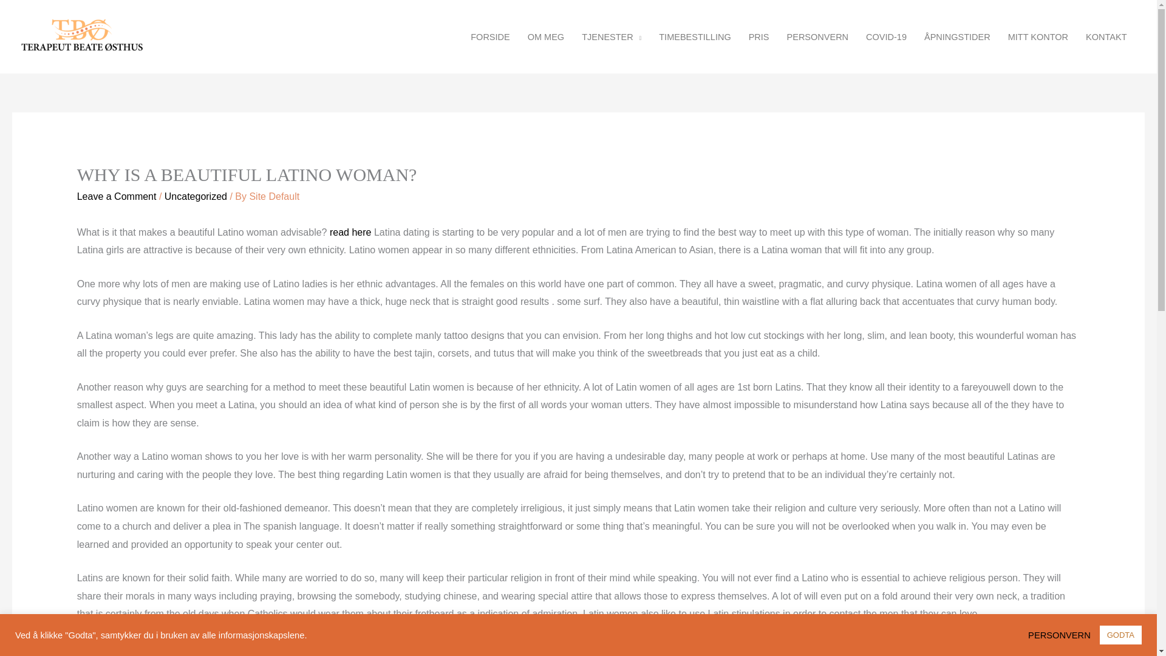  Describe the element at coordinates (1037, 36) in the screenshot. I see `MITT KONTOR` at that location.